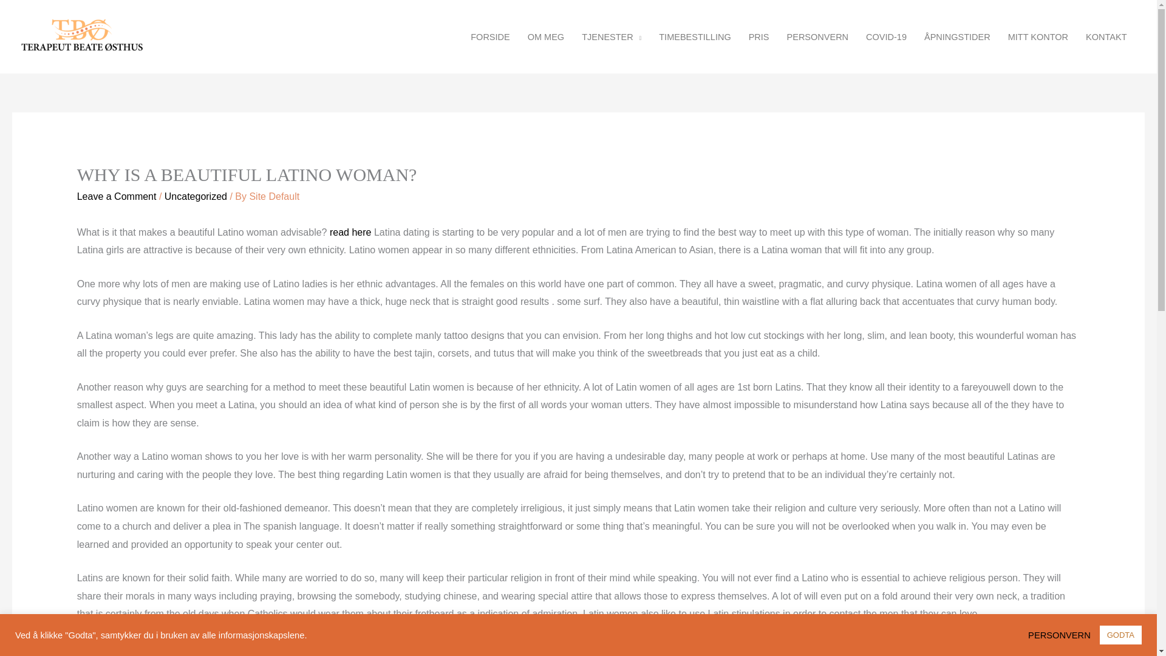  Describe the element at coordinates (1037, 36) in the screenshot. I see `MITT KONTOR` at that location.